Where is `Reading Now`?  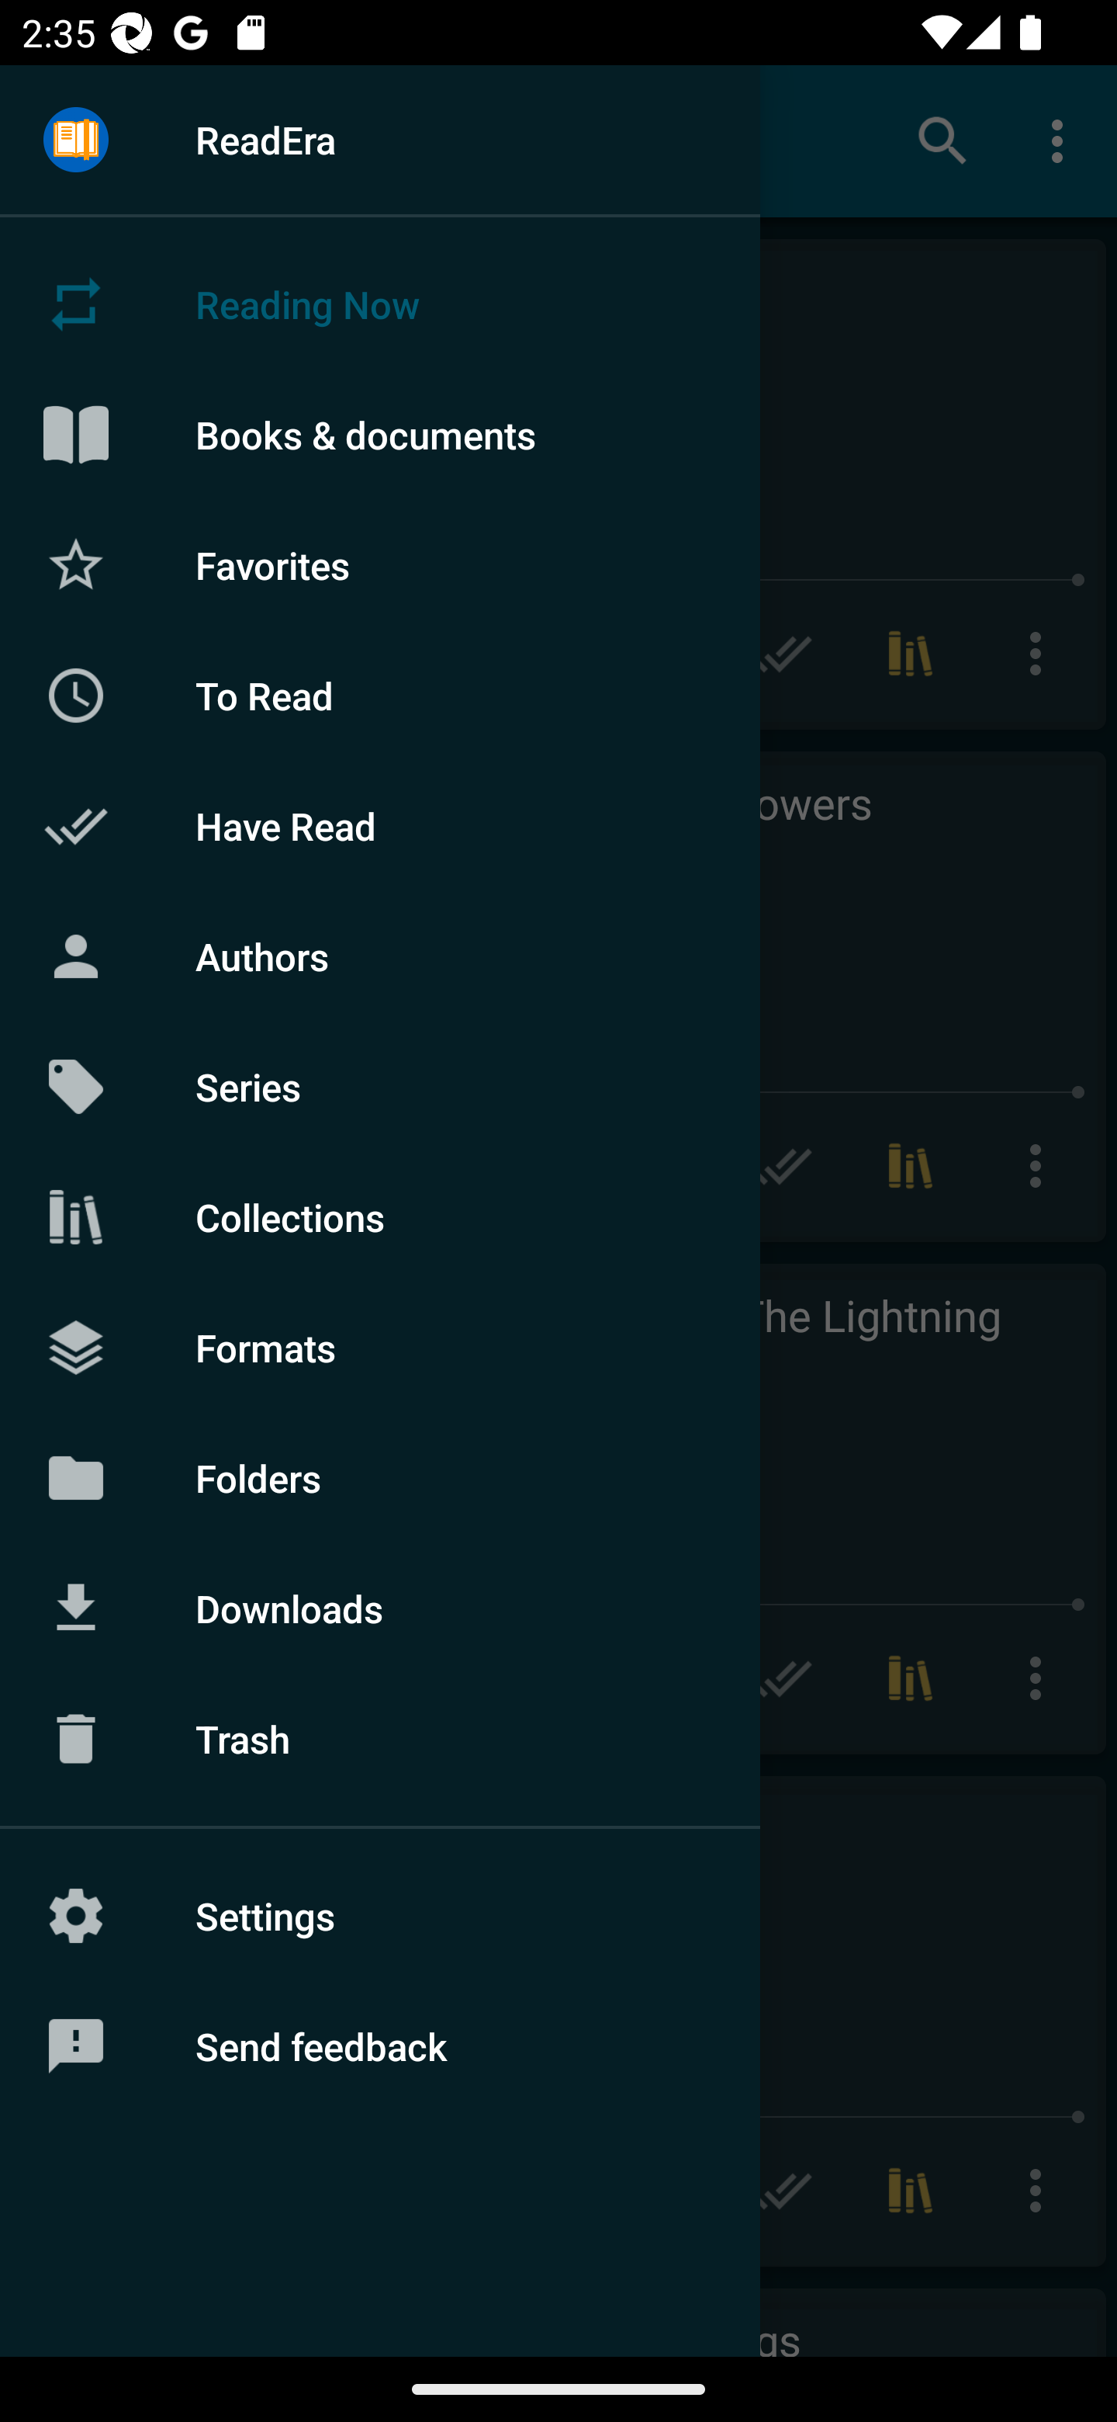 Reading Now is located at coordinates (380, 304).